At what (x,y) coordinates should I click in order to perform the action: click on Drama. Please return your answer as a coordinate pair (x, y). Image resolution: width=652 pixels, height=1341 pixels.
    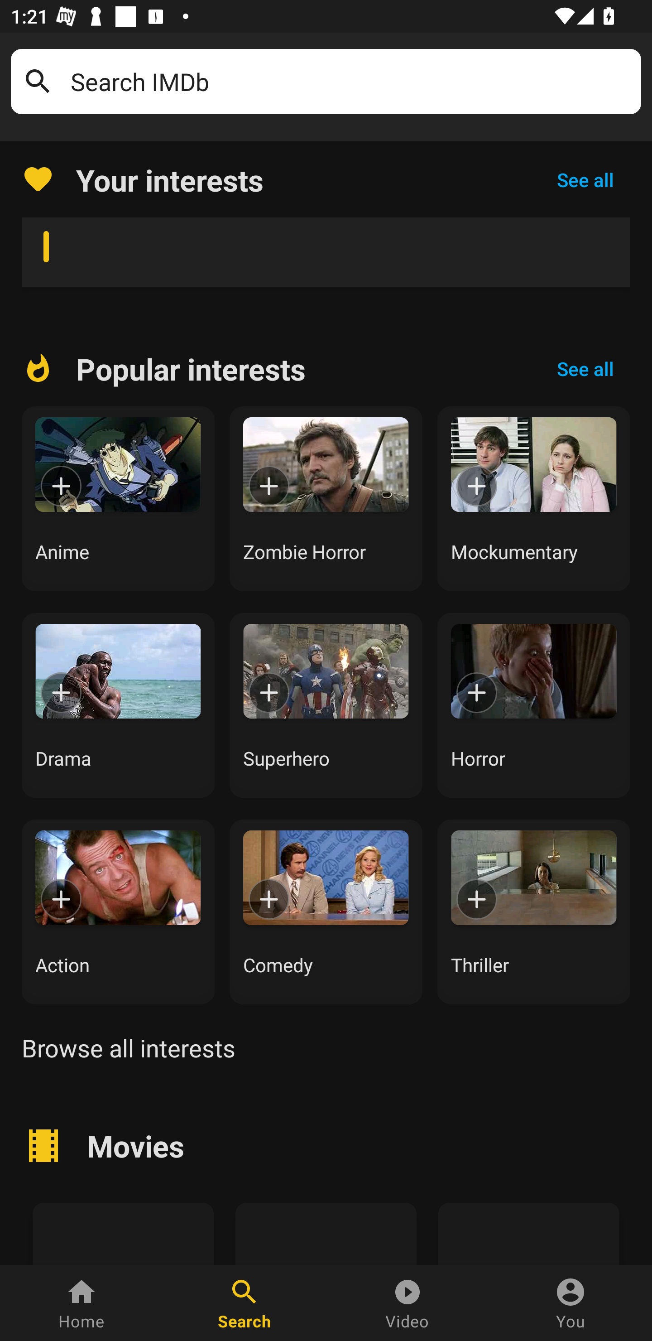
    Looking at the image, I should click on (118, 705).